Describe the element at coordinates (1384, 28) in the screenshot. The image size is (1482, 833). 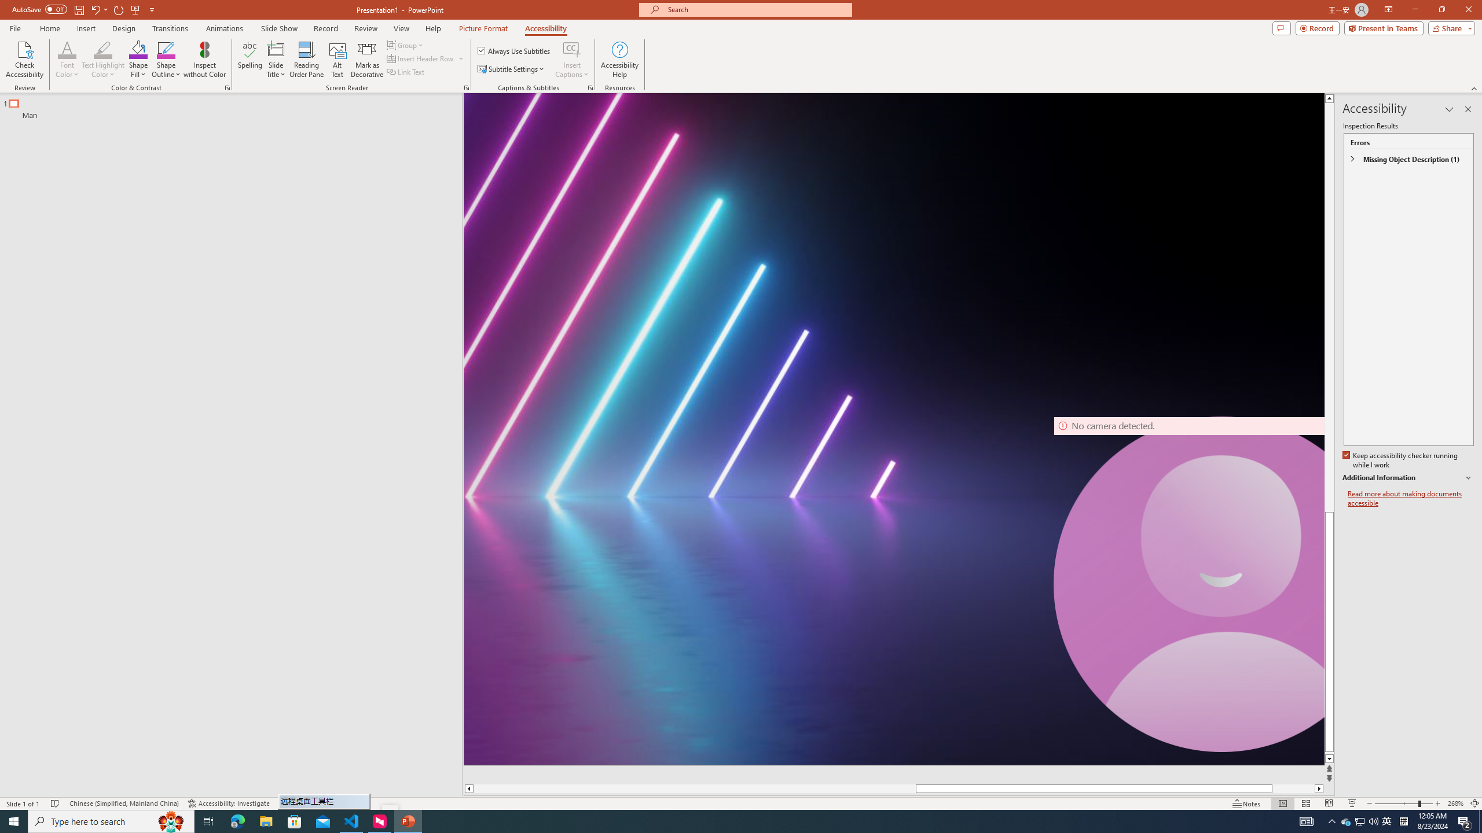
I see `Present in Teams` at that location.